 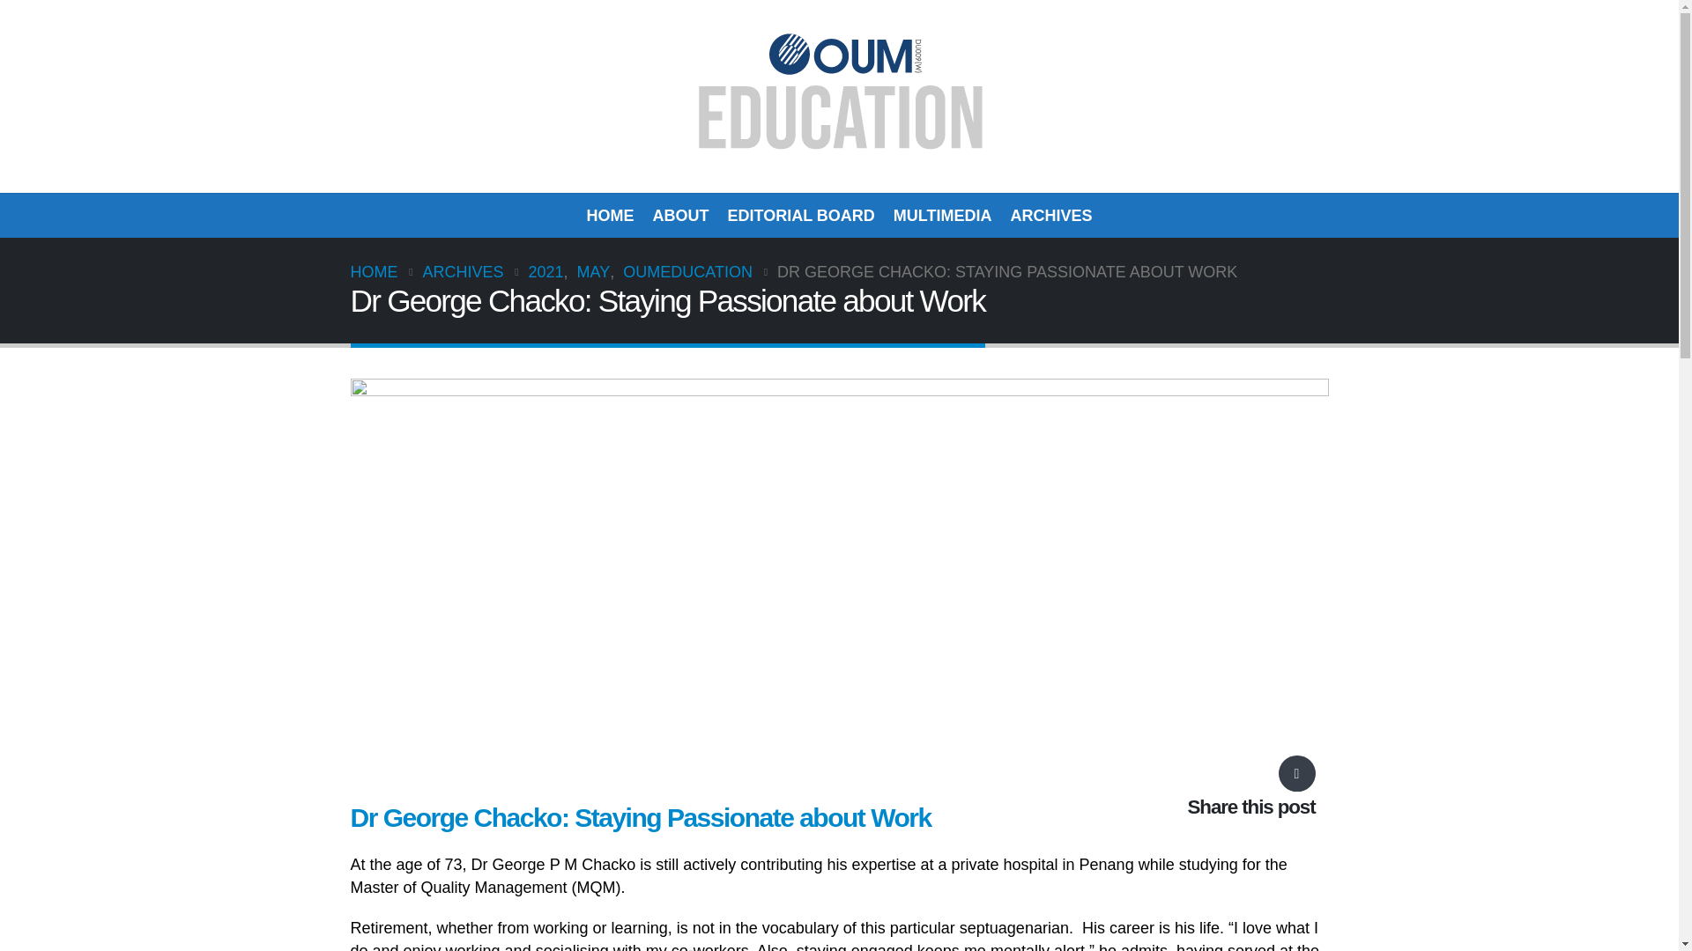 I want to click on Go to Home Page, so click(x=374, y=271).